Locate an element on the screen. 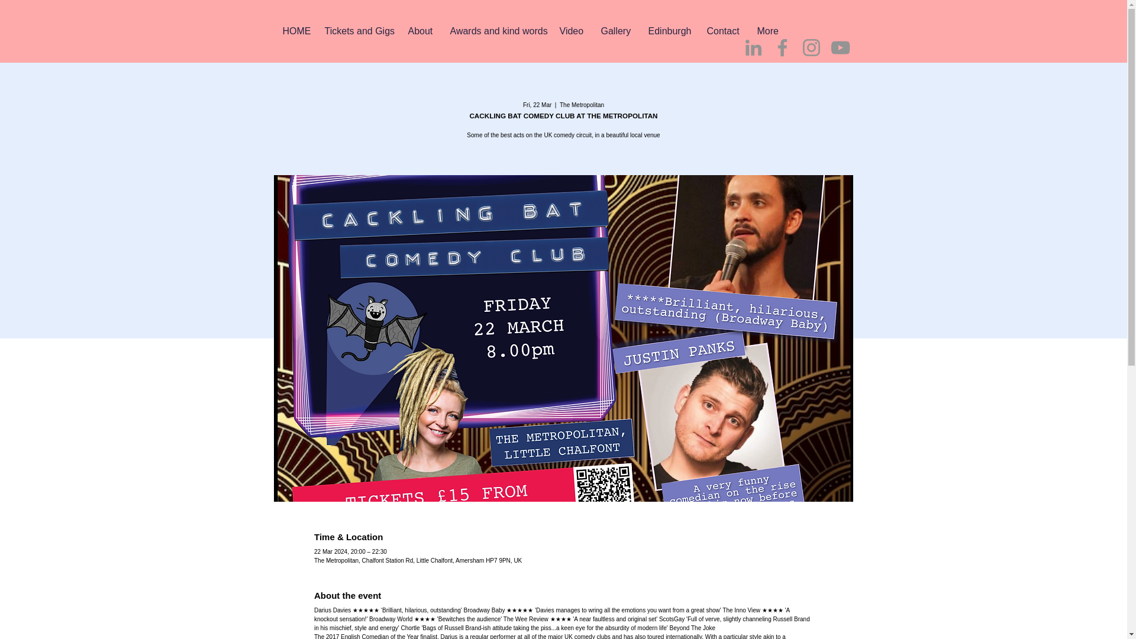 The width and height of the screenshot is (1136, 639). About is located at coordinates (419, 31).